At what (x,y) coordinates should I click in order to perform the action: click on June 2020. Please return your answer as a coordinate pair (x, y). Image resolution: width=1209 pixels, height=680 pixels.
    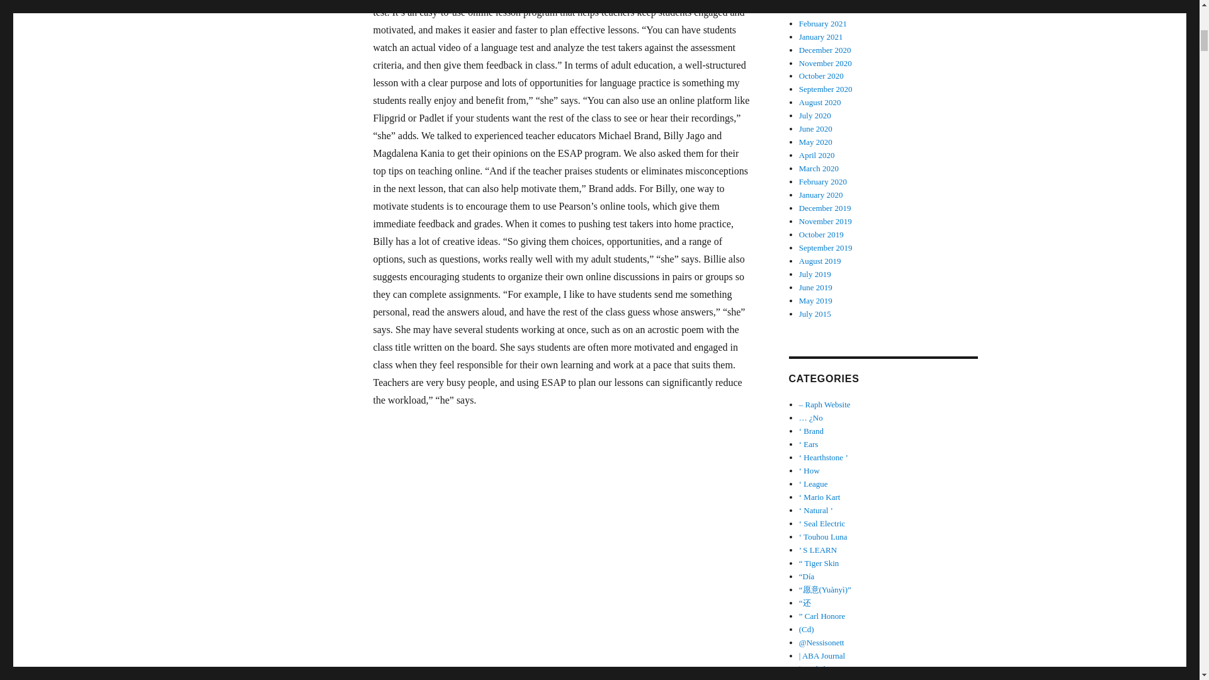
    Looking at the image, I should click on (816, 128).